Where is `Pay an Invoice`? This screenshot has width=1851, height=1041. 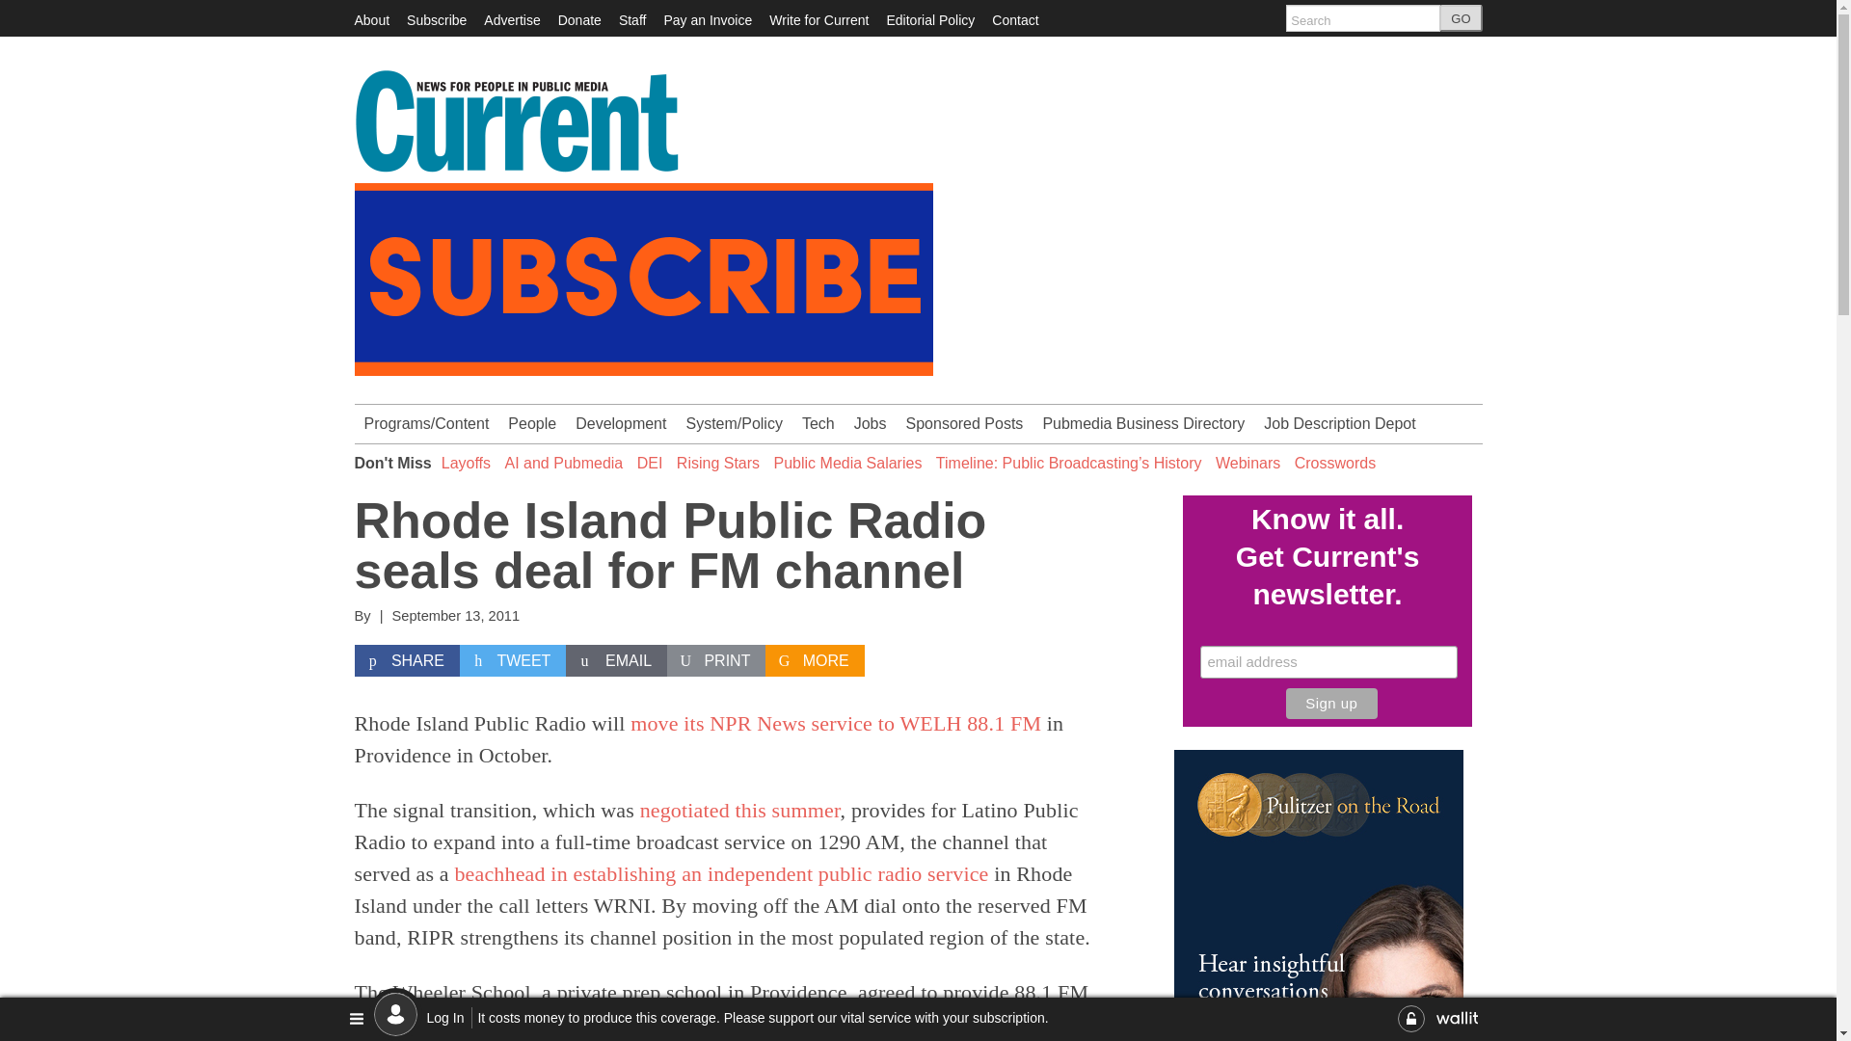
Pay an Invoice is located at coordinates (707, 19).